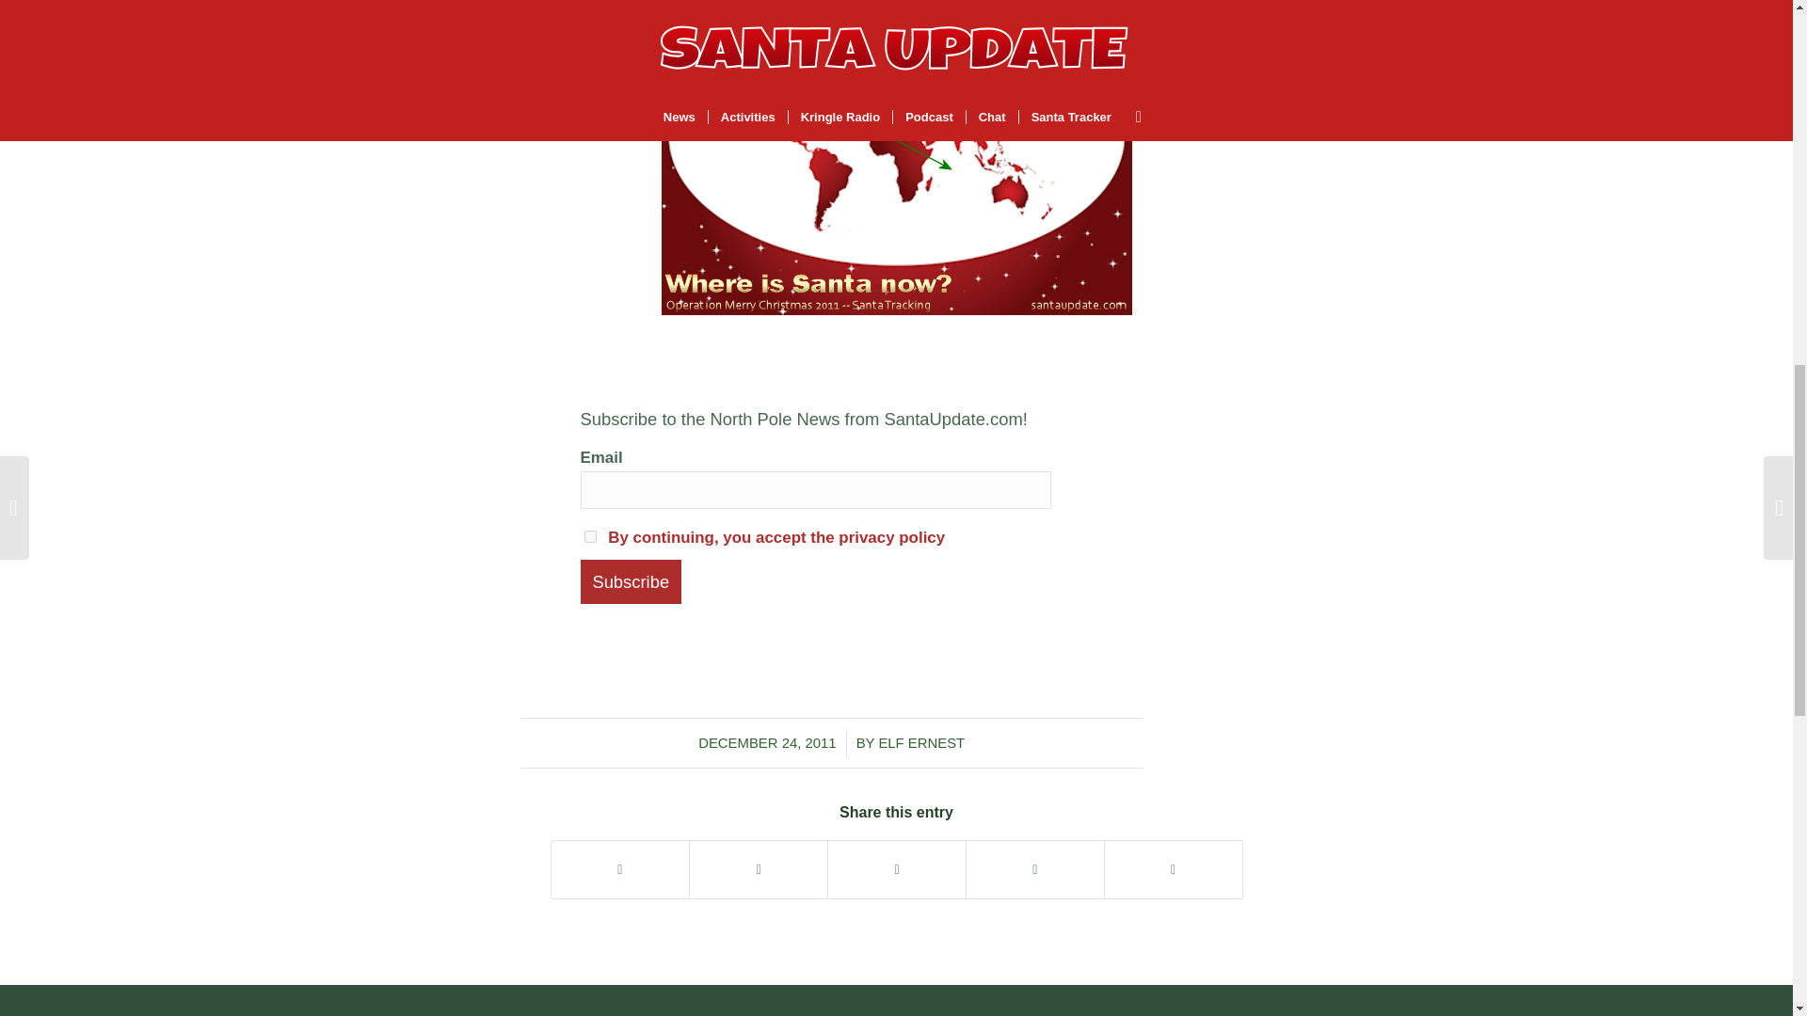 This screenshot has width=1807, height=1016. What do you see at coordinates (921, 743) in the screenshot?
I see `Posts by Elf Ernest` at bounding box center [921, 743].